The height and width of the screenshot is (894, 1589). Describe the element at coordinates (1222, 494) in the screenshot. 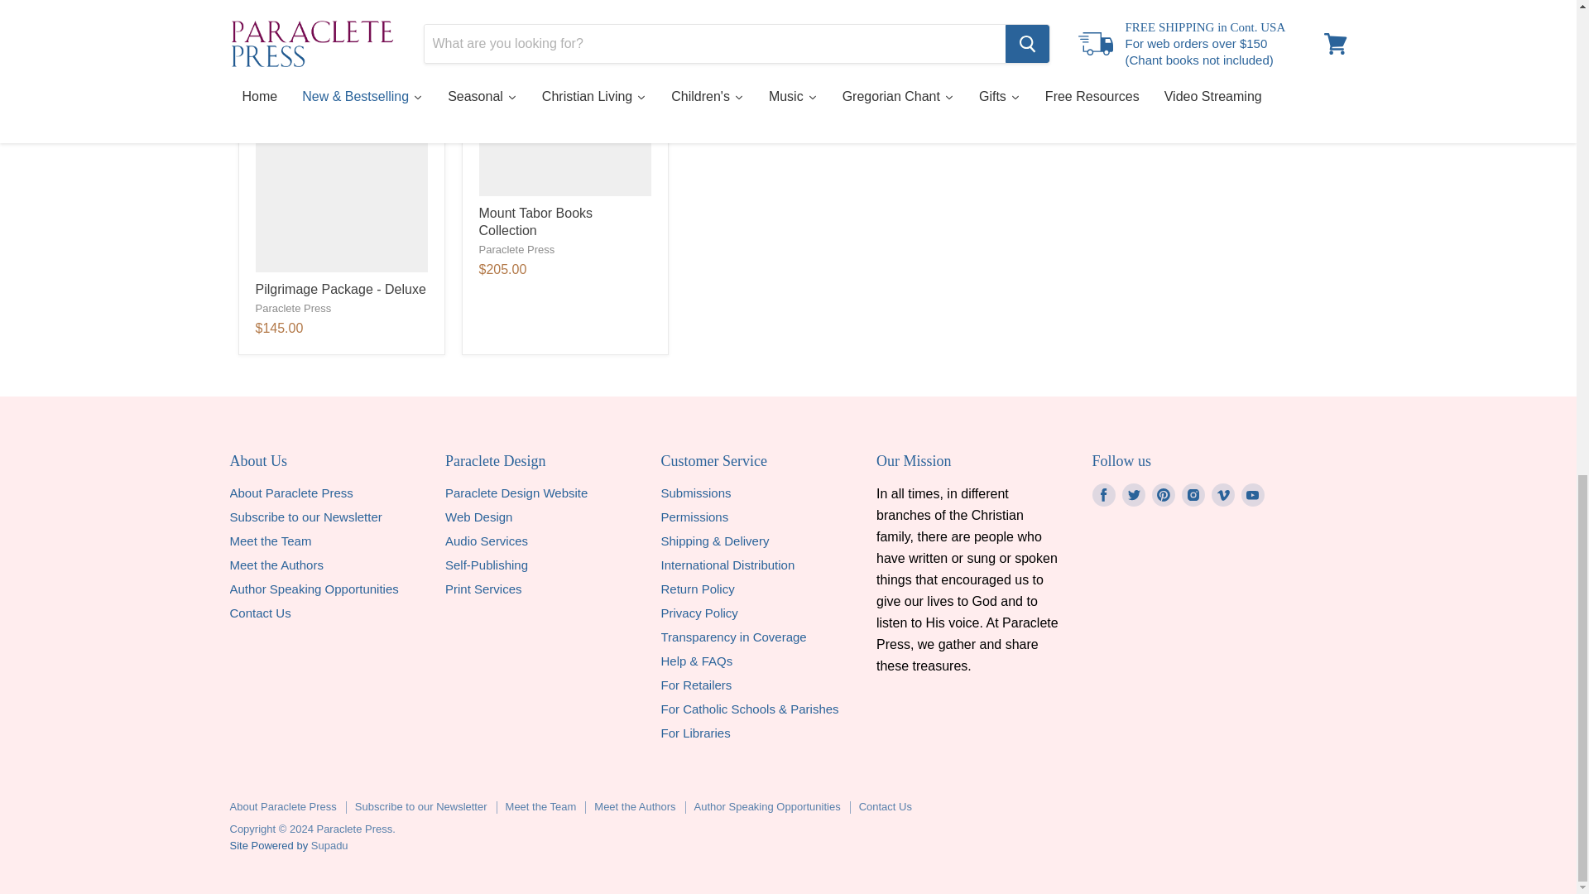

I see `Vimeo` at that location.